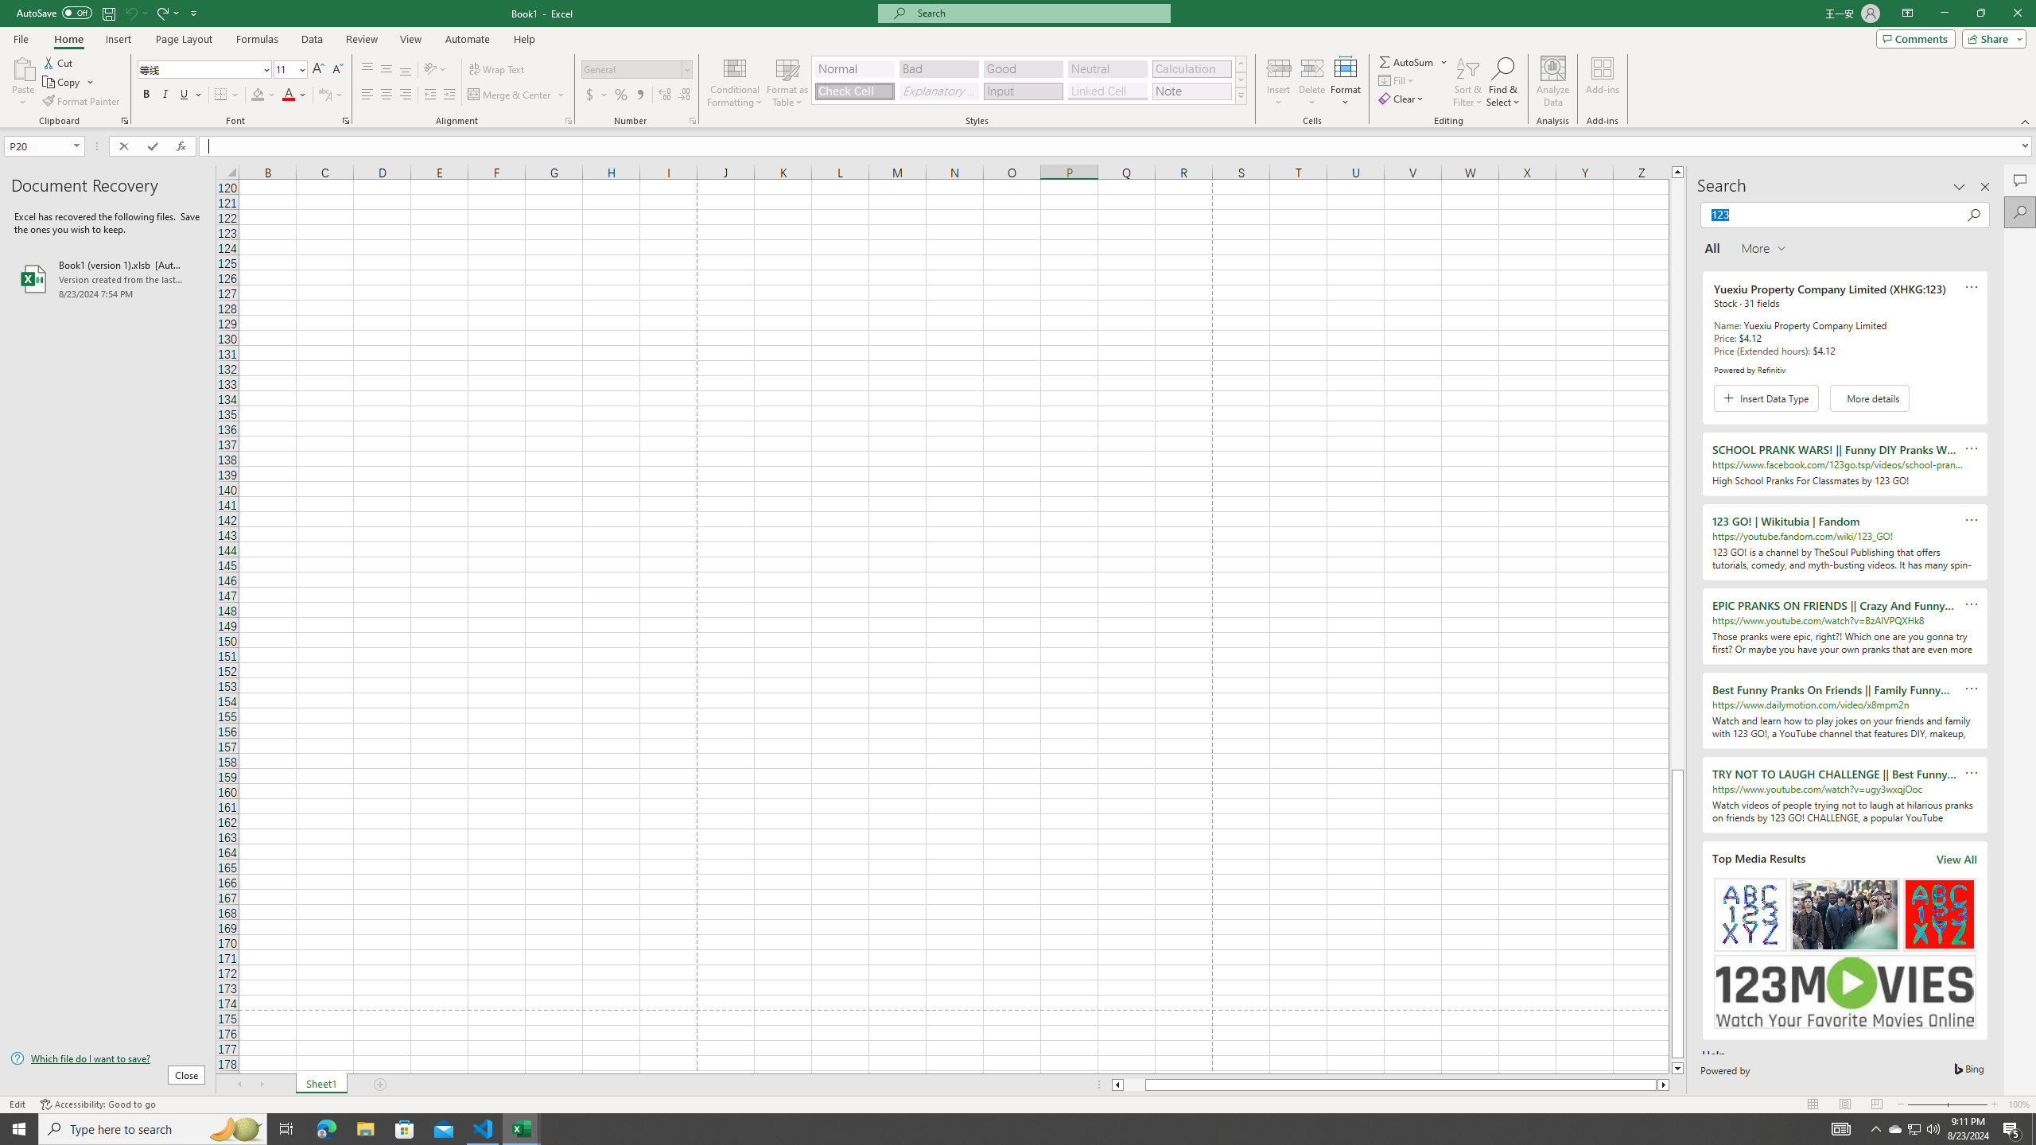 The height and width of the screenshot is (1145, 2036). What do you see at coordinates (258, 95) in the screenshot?
I see `Fill Color RGB(255, 255, 0)` at bounding box center [258, 95].